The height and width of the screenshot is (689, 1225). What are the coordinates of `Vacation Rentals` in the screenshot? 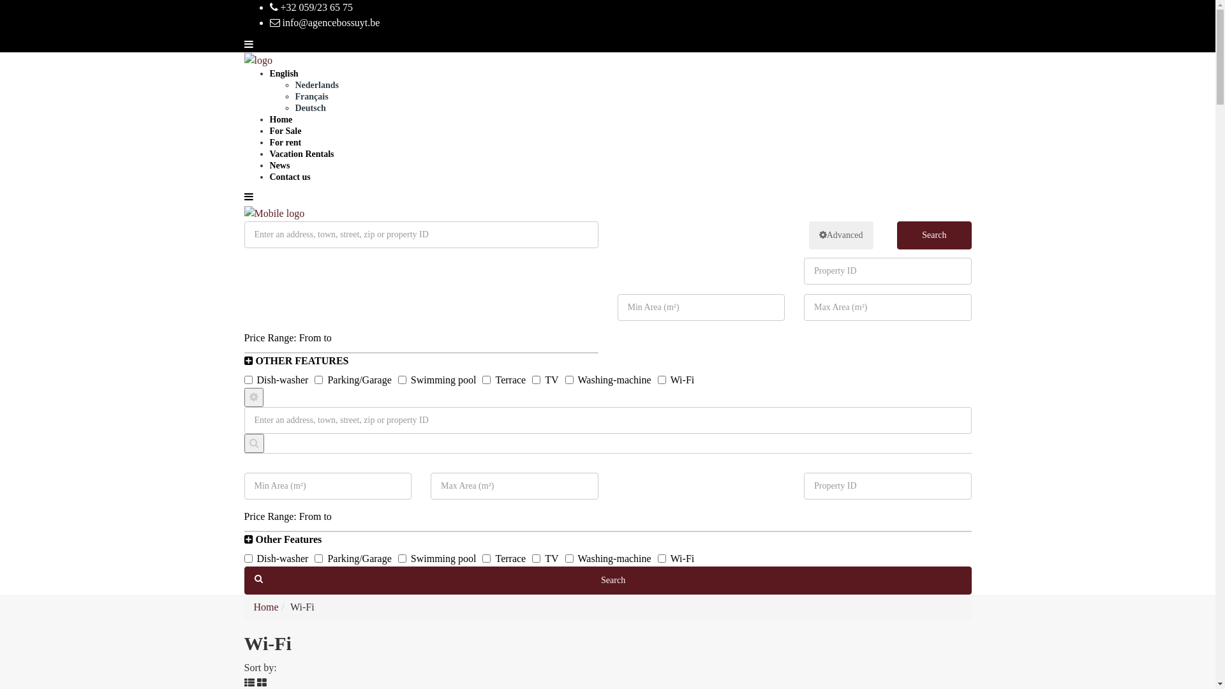 It's located at (301, 154).